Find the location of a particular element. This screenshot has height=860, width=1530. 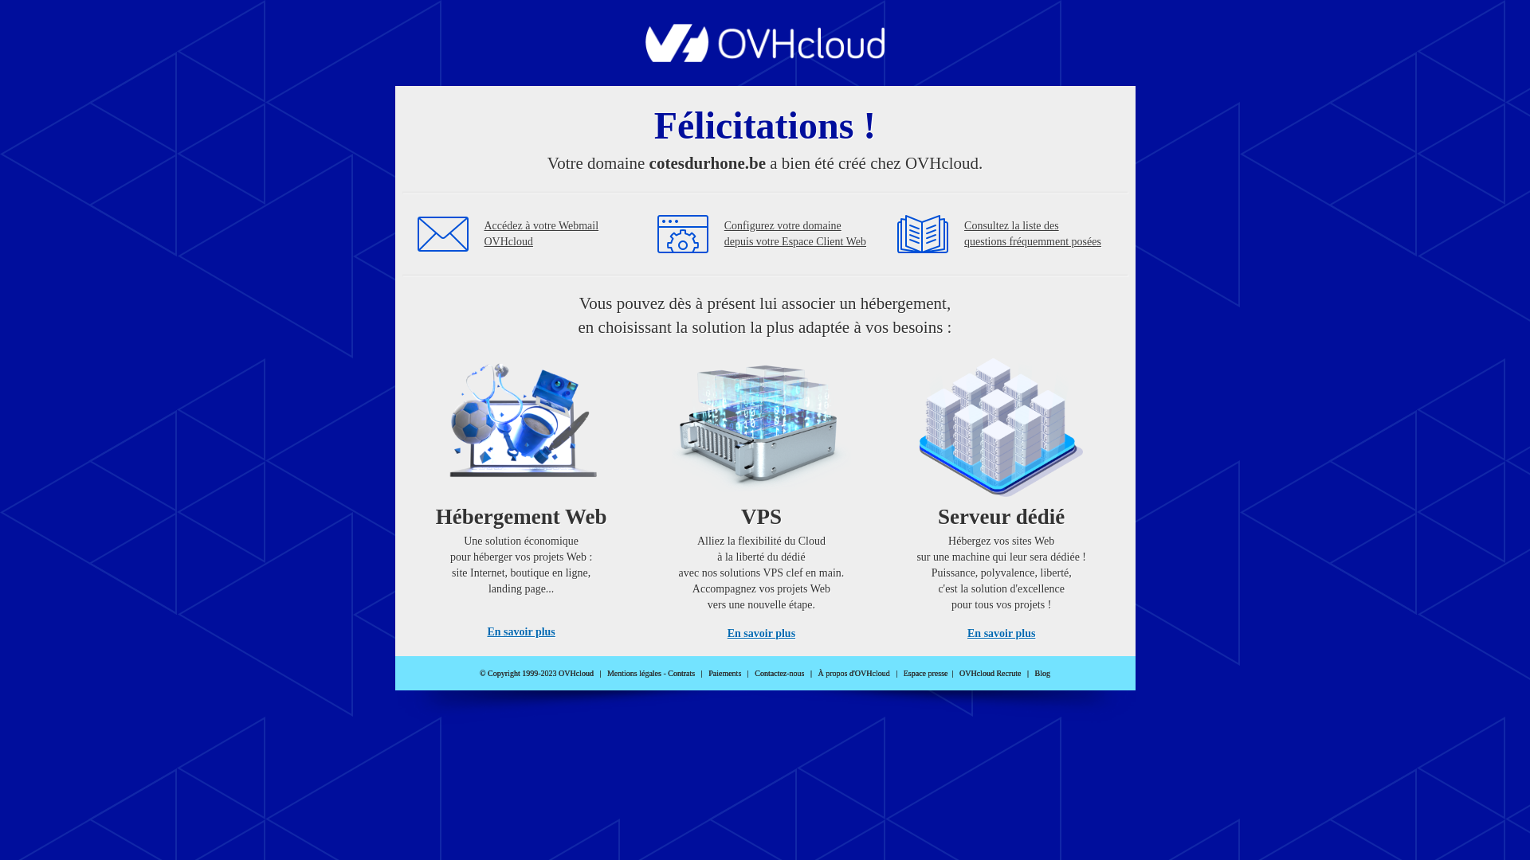

OVHcloud Recrute is located at coordinates (990, 674).